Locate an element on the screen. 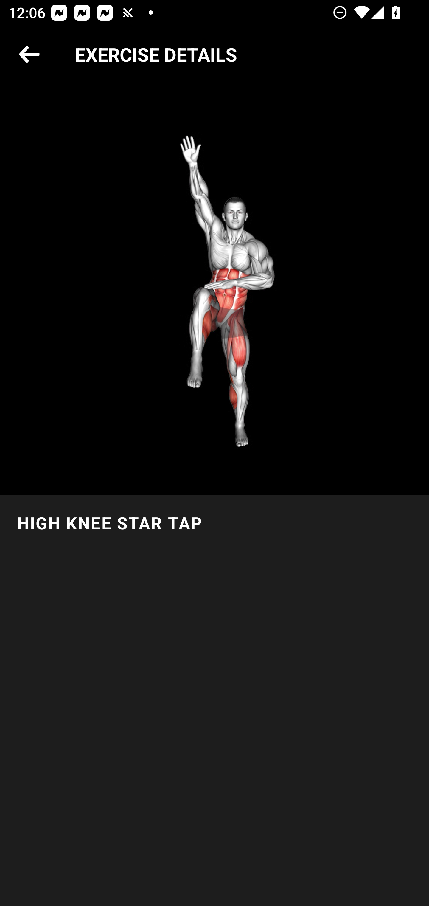  Back Icon is located at coordinates (29, 55).